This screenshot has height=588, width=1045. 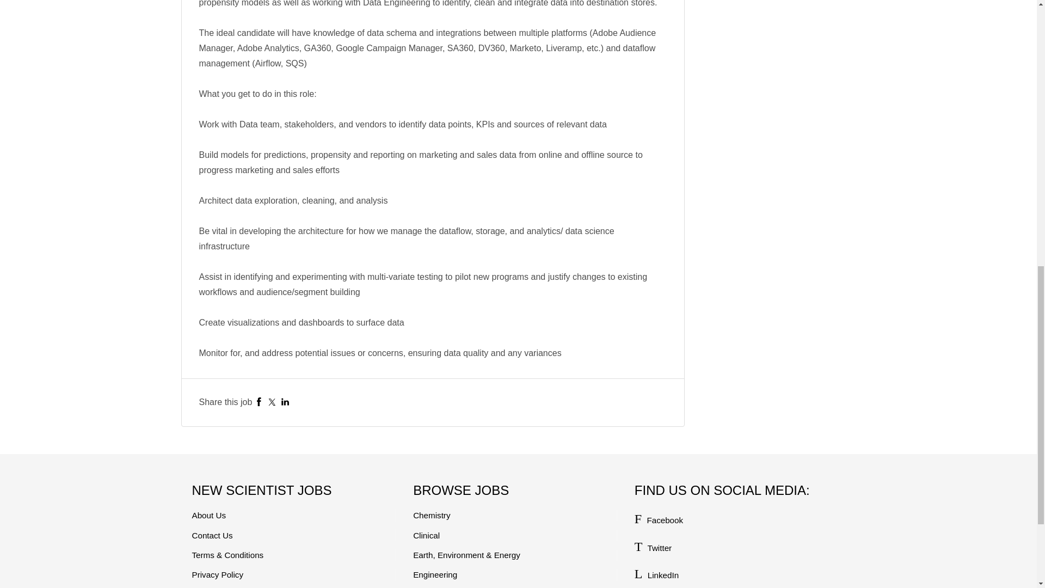 I want to click on Facebook, so click(x=259, y=402).